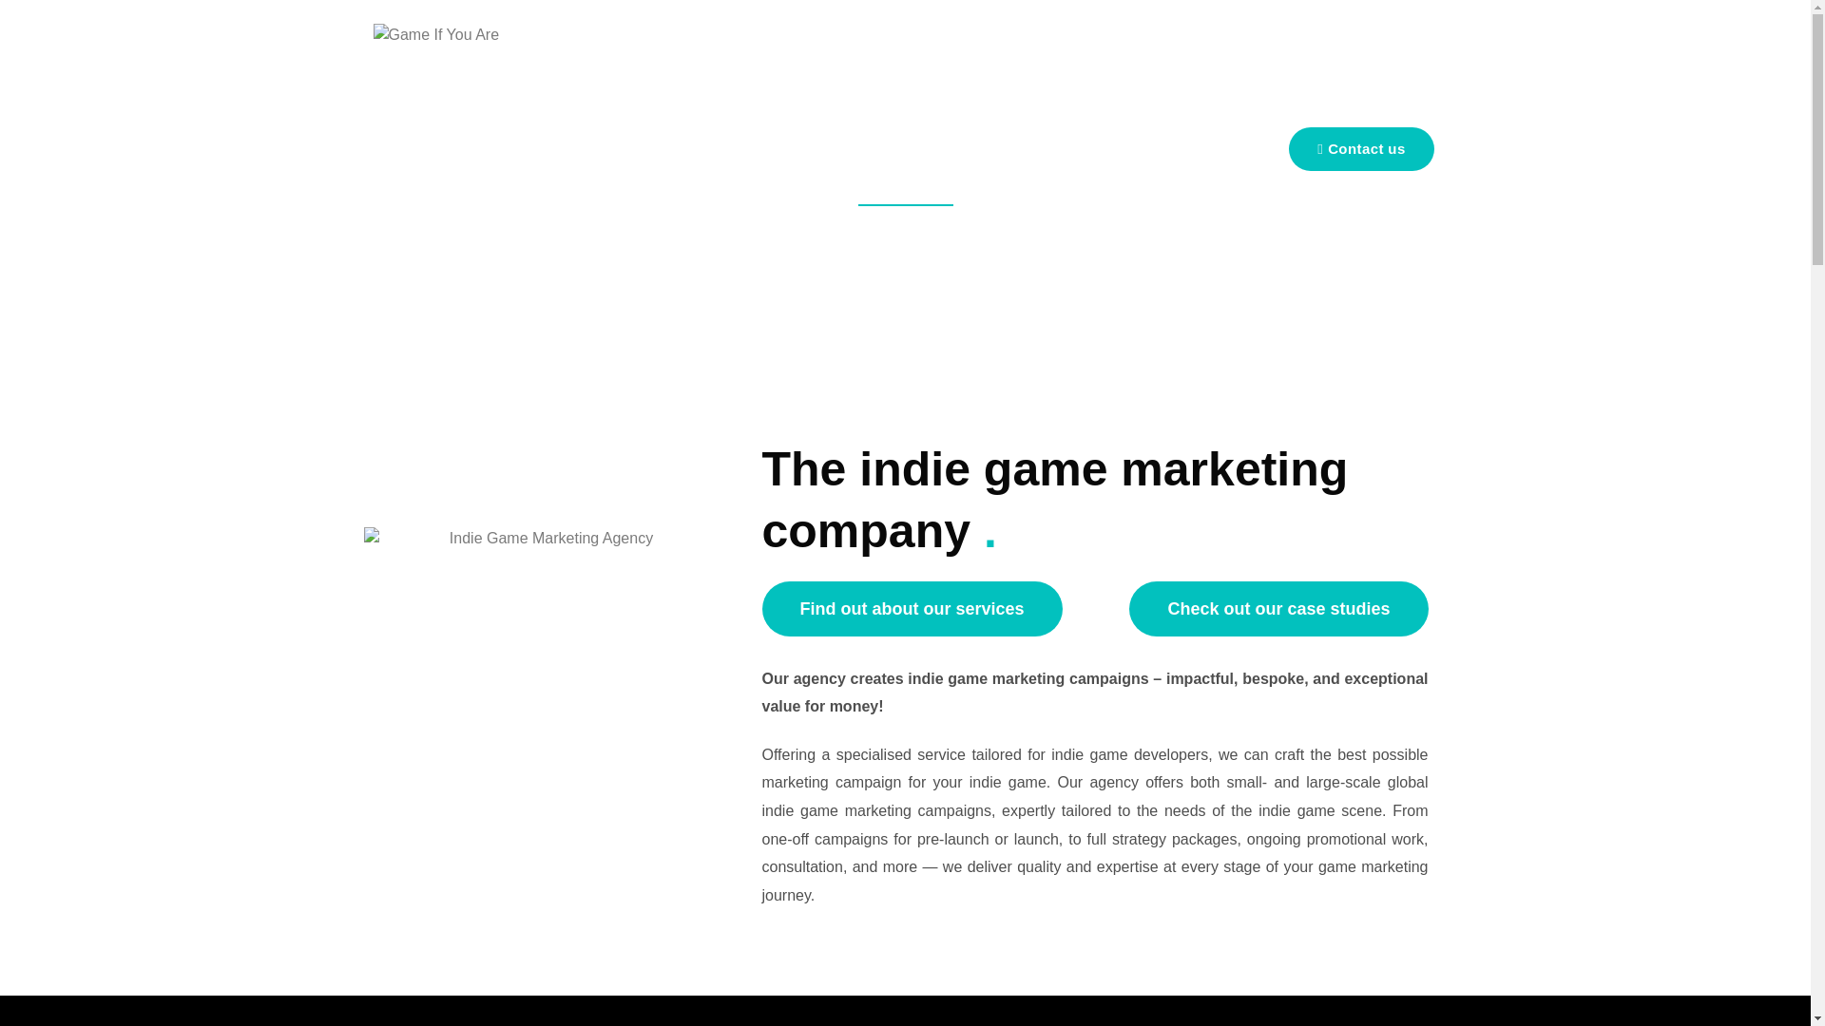 This screenshot has width=1825, height=1026. What do you see at coordinates (858, 123) in the screenshot?
I see `SERVICES` at bounding box center [858, 123].